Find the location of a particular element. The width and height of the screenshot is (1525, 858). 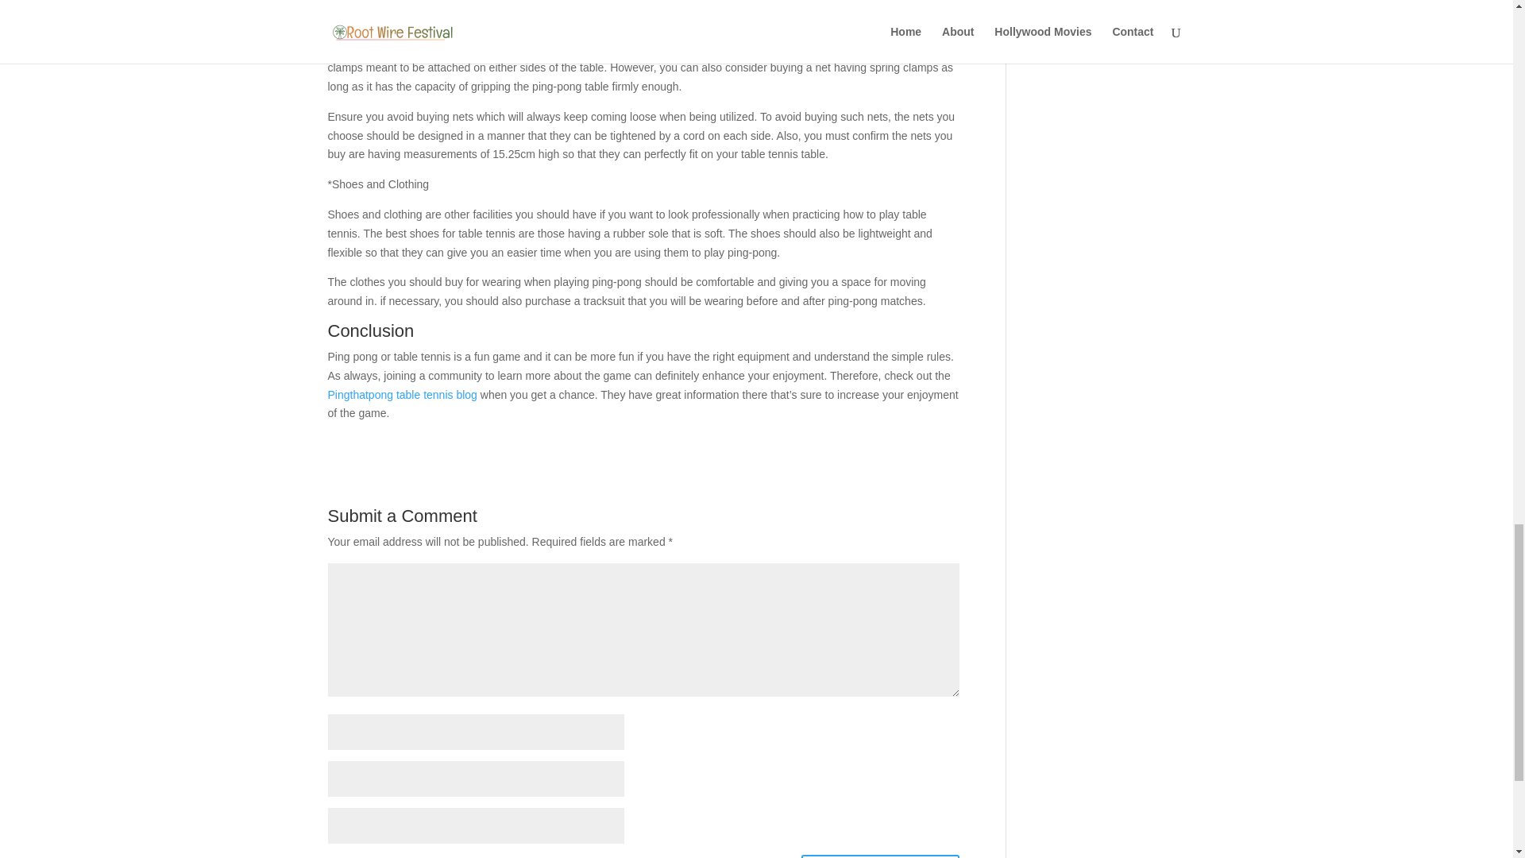

Pingthatpong table tennis blog is located at coordinates (402, 395).